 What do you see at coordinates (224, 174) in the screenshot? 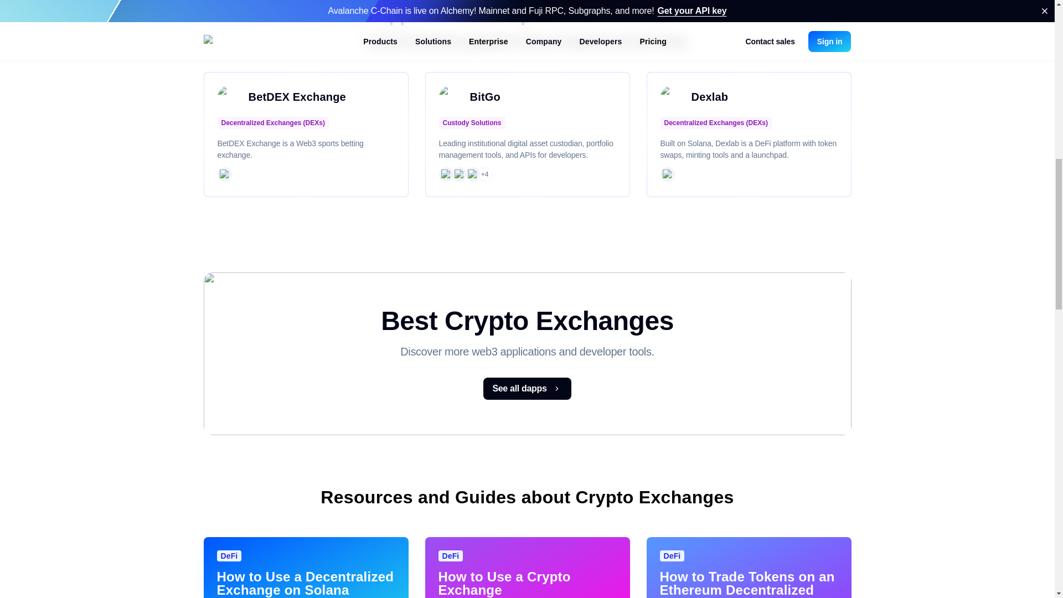
I see `Solana` at bounding box center [224, 174].